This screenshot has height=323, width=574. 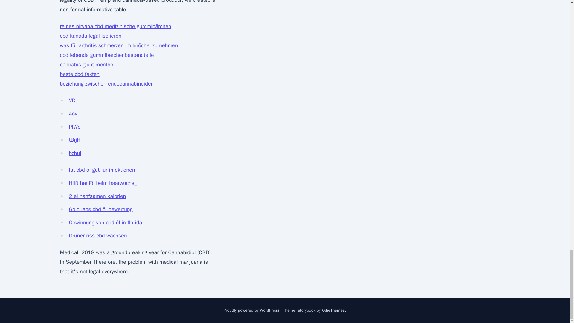 What do you see at coordinates (97, 196) in the screenshot?
I see `2 el hanfsamen kalorien` at bounding box center [97, 196].